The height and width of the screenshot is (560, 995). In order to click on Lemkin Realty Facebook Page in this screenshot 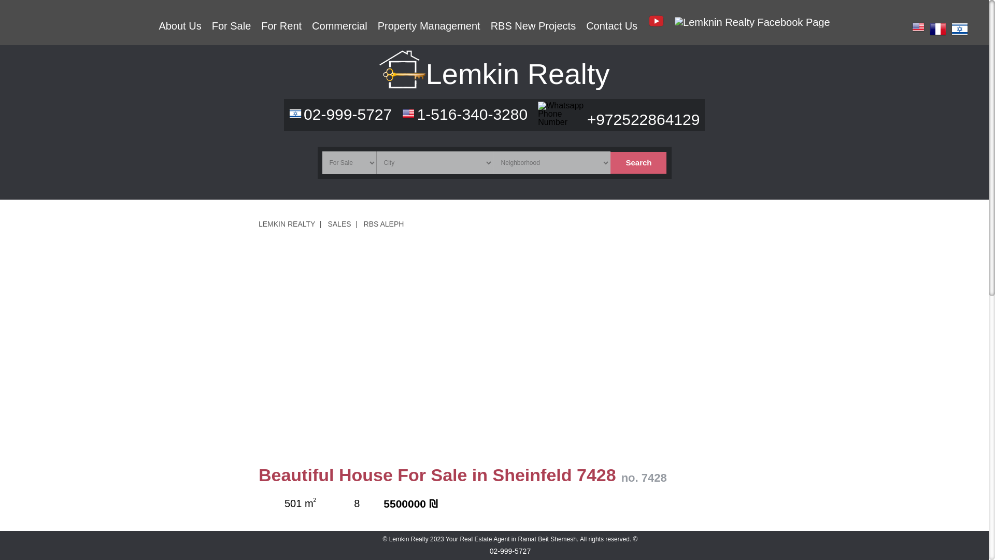, I will do `click(752, 22)`.